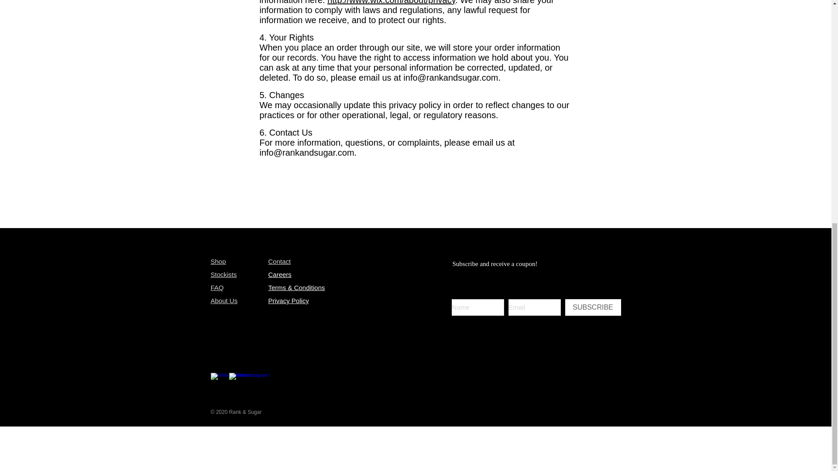 Image resolution: width=838 pixels, height=471 pixels. Describe the element at coordinates (223, 300) in the screenshot. I see `About Us` at that location.